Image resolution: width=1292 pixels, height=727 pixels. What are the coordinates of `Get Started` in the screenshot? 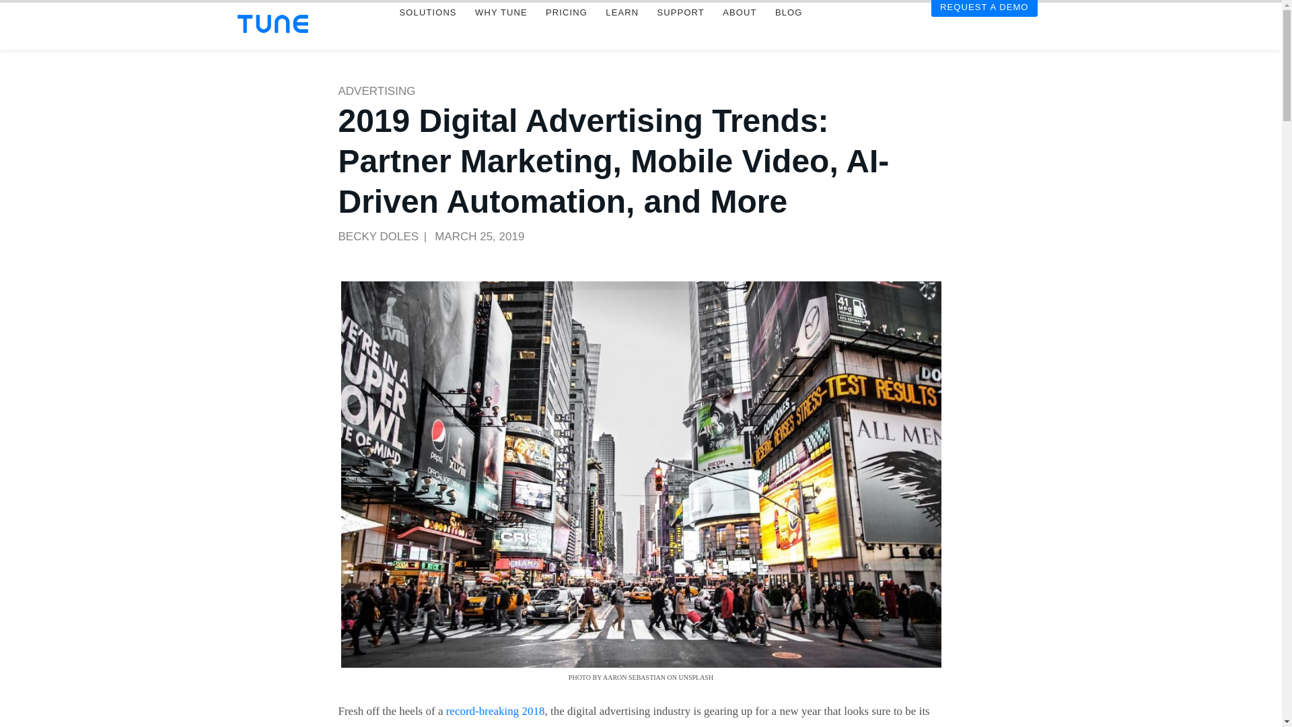 It's located at (984, 26).